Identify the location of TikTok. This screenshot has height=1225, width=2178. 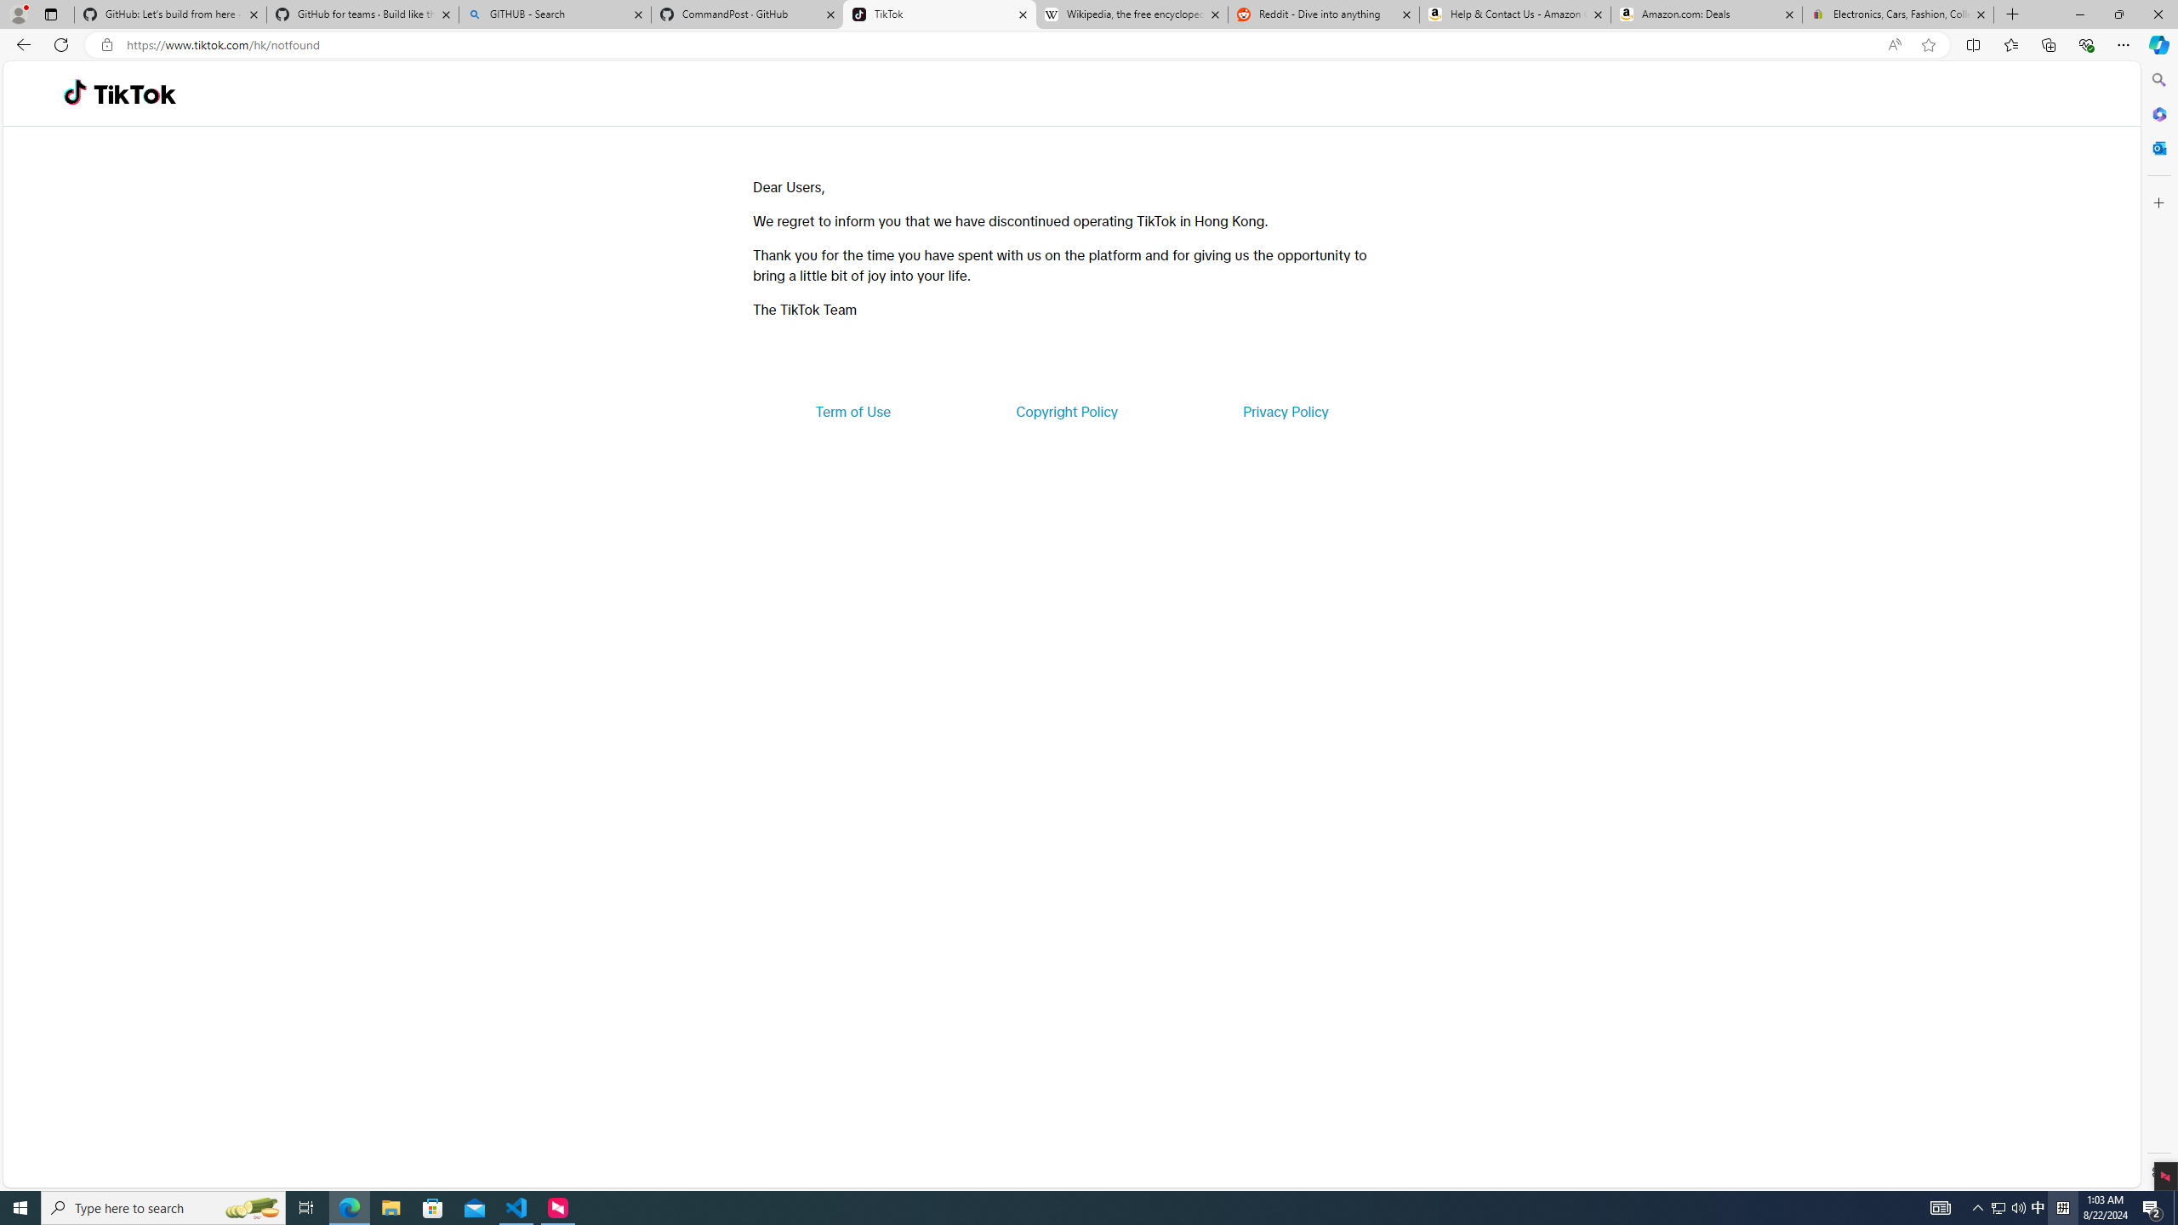
(939, 14).